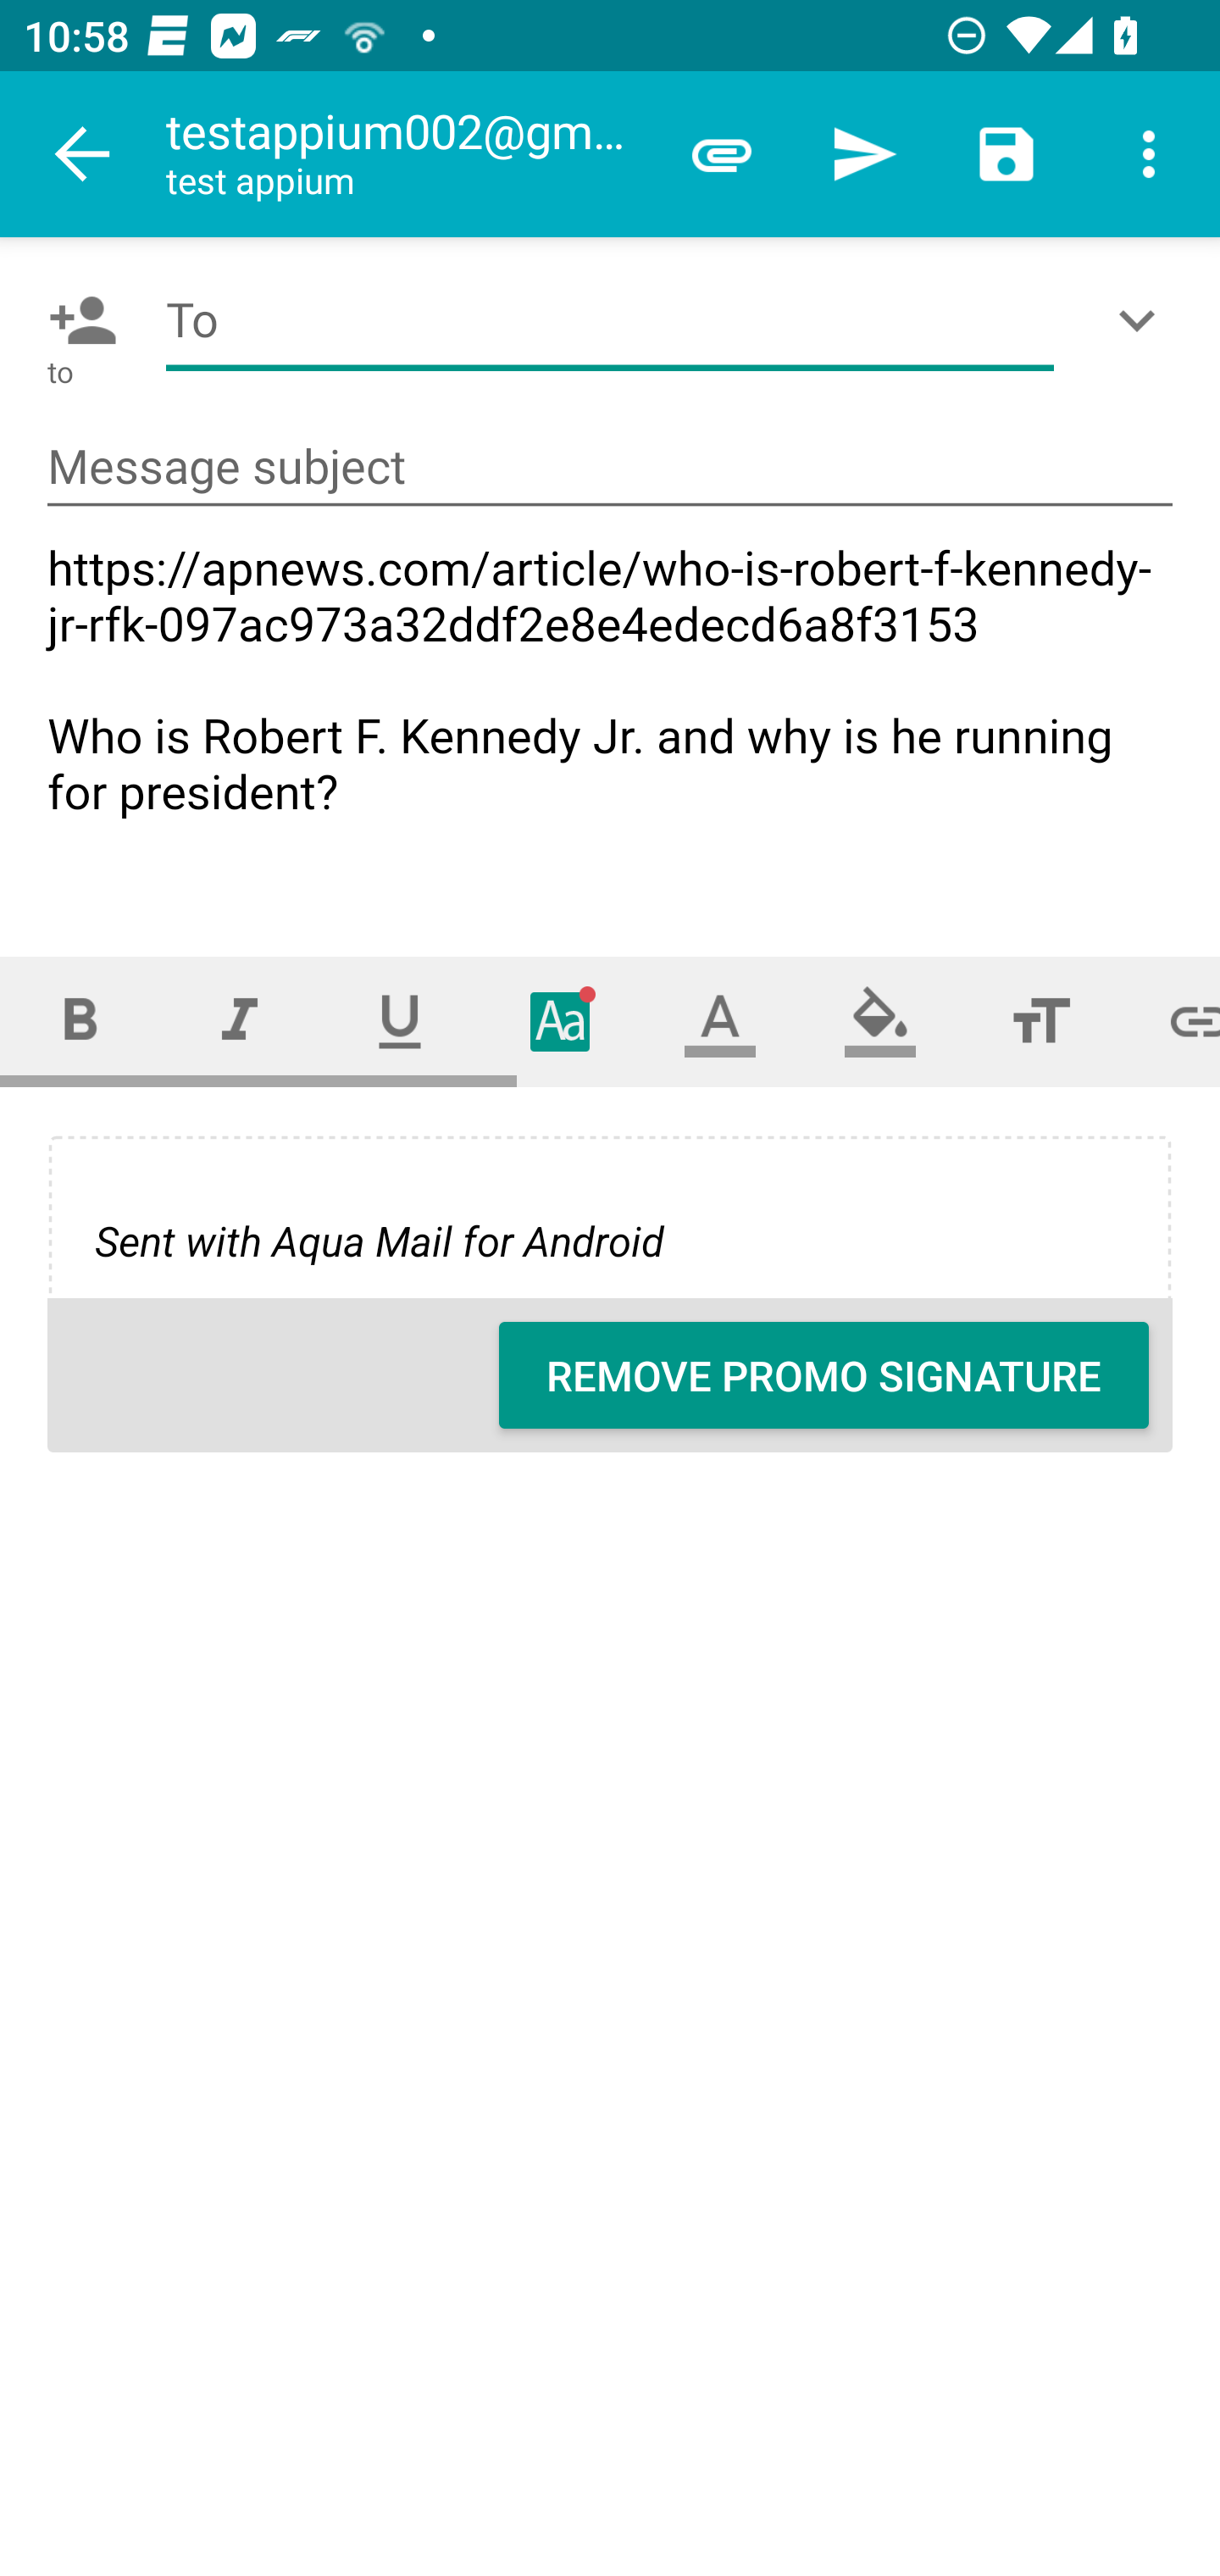  I want to click on To, so click(610, 320).